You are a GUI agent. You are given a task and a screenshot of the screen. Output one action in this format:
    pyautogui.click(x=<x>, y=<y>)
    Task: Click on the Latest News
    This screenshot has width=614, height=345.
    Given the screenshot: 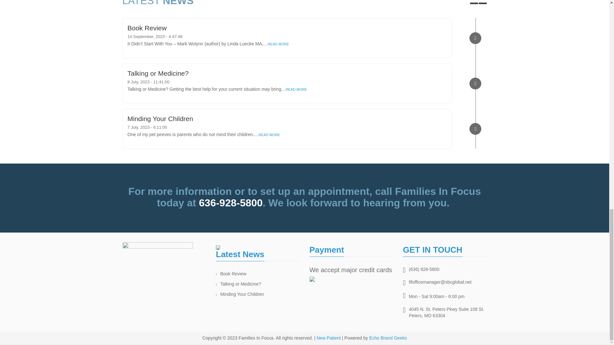 What is the action you would take?
    pyautogui.click(x=240, y=254)
    